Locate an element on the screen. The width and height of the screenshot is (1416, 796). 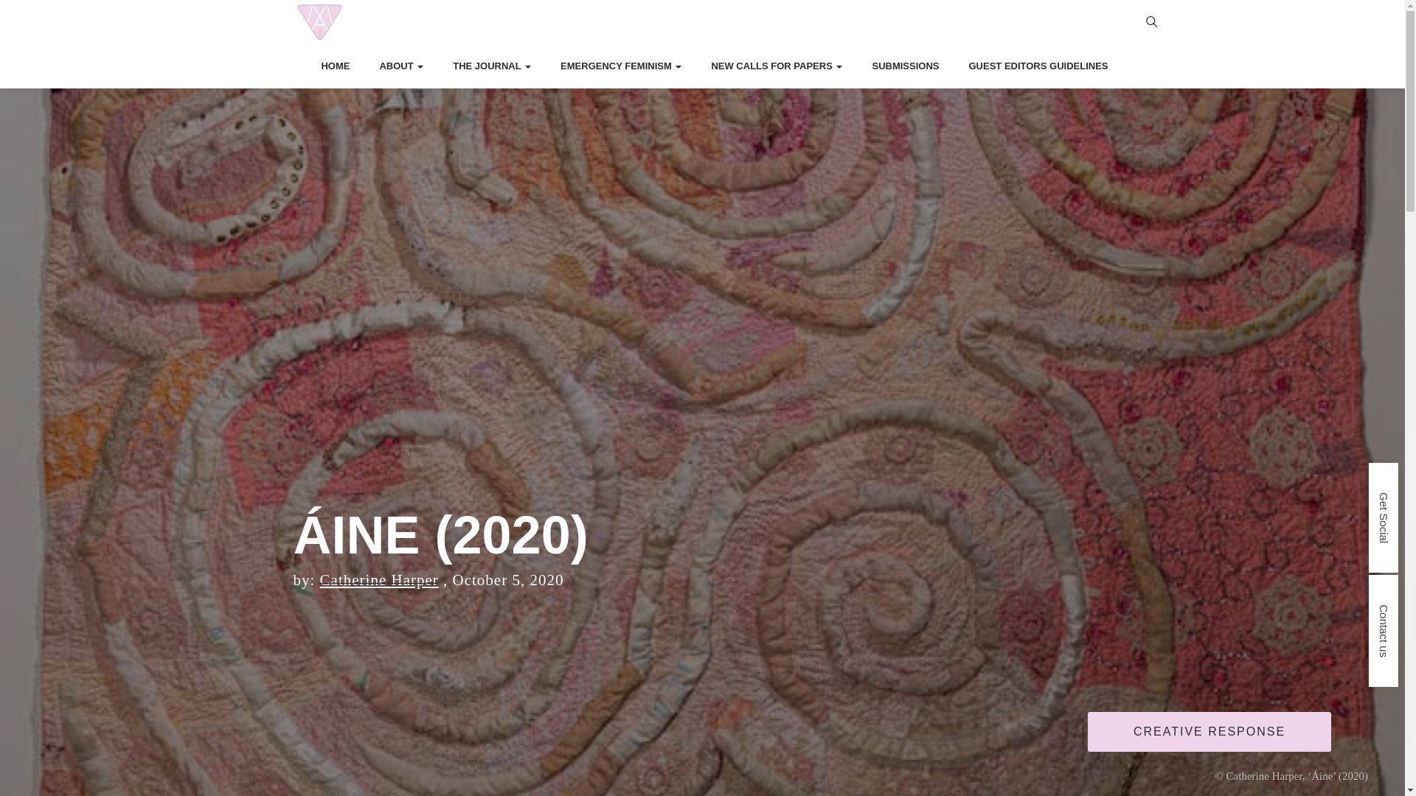
About is located at coordinates (401, 66).